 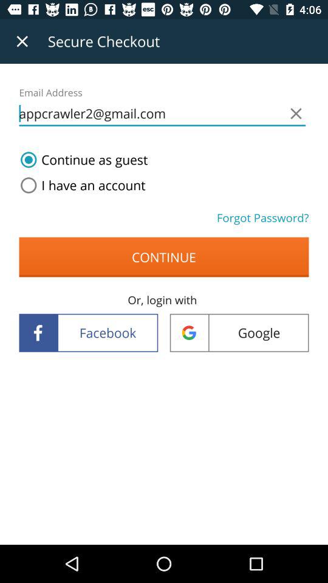 I want to click on open icon below the continue as guest icon, so click(x=80, y=185).